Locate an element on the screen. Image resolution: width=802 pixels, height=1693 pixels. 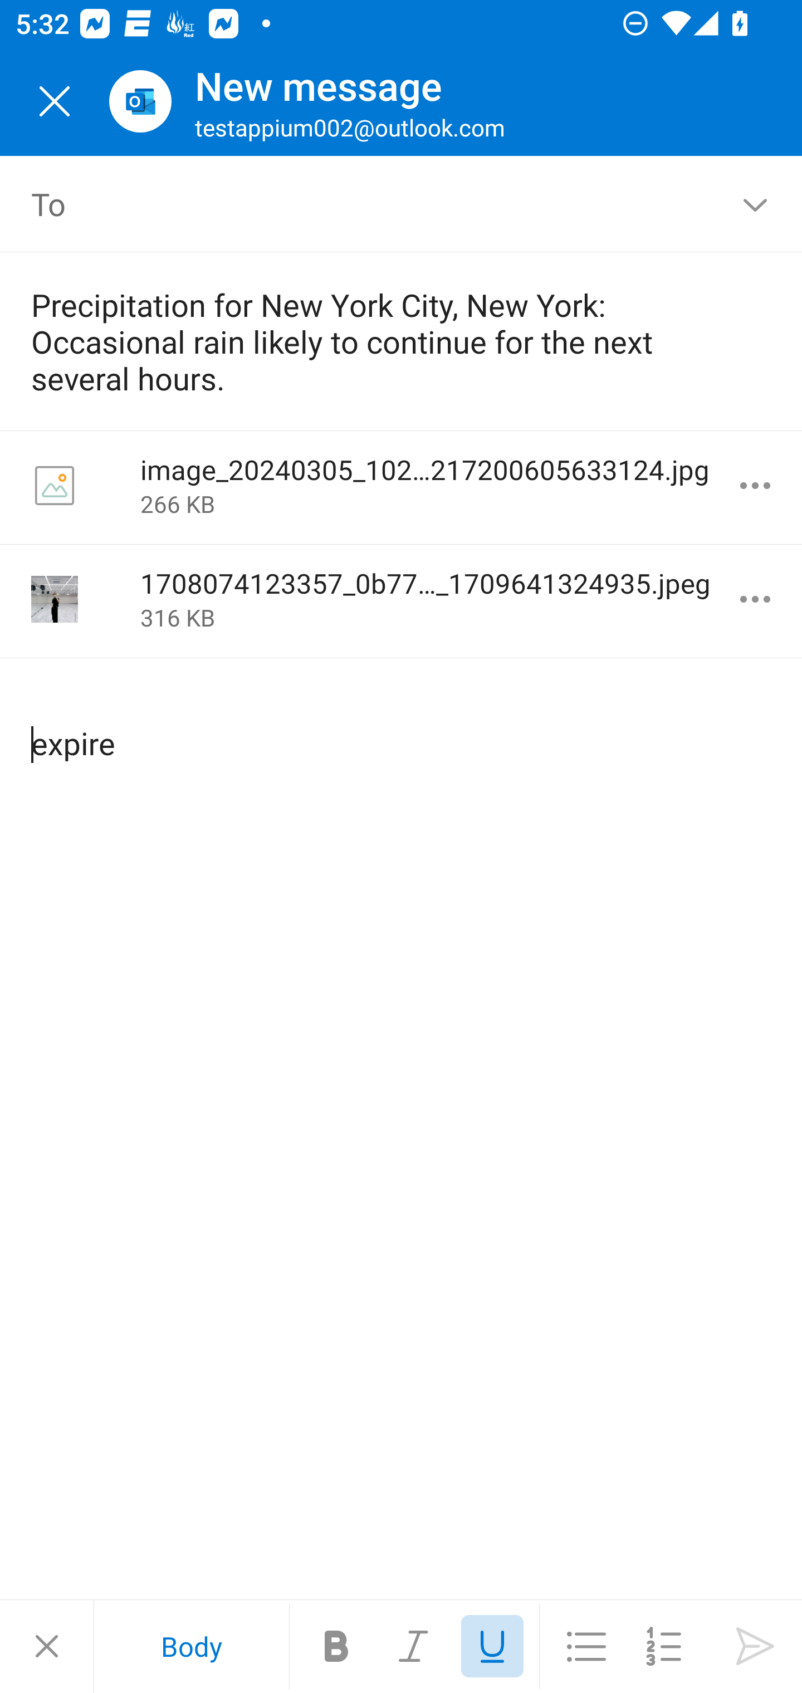
Close is located at coordinates (47, 1646).